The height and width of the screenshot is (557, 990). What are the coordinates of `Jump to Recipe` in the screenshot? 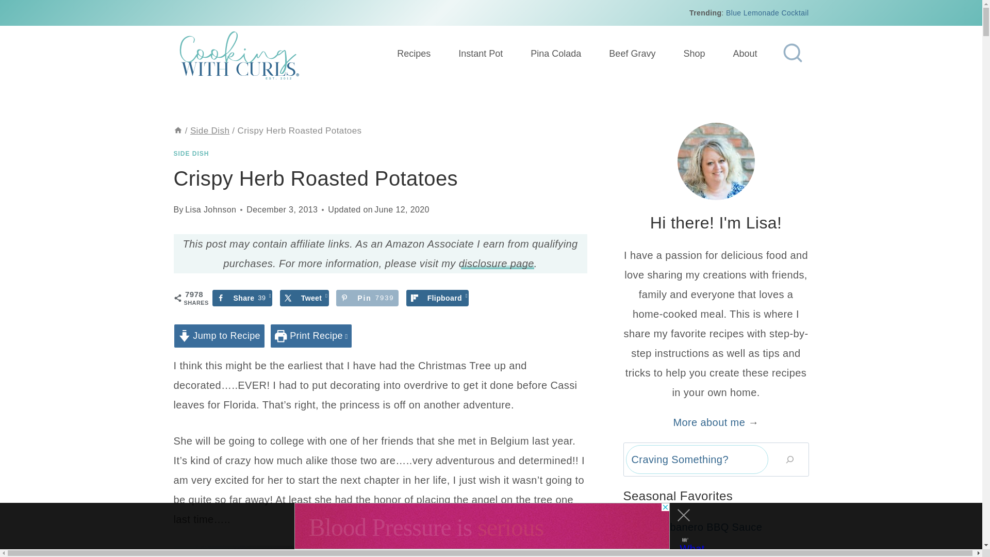 It's located at (219, 335).